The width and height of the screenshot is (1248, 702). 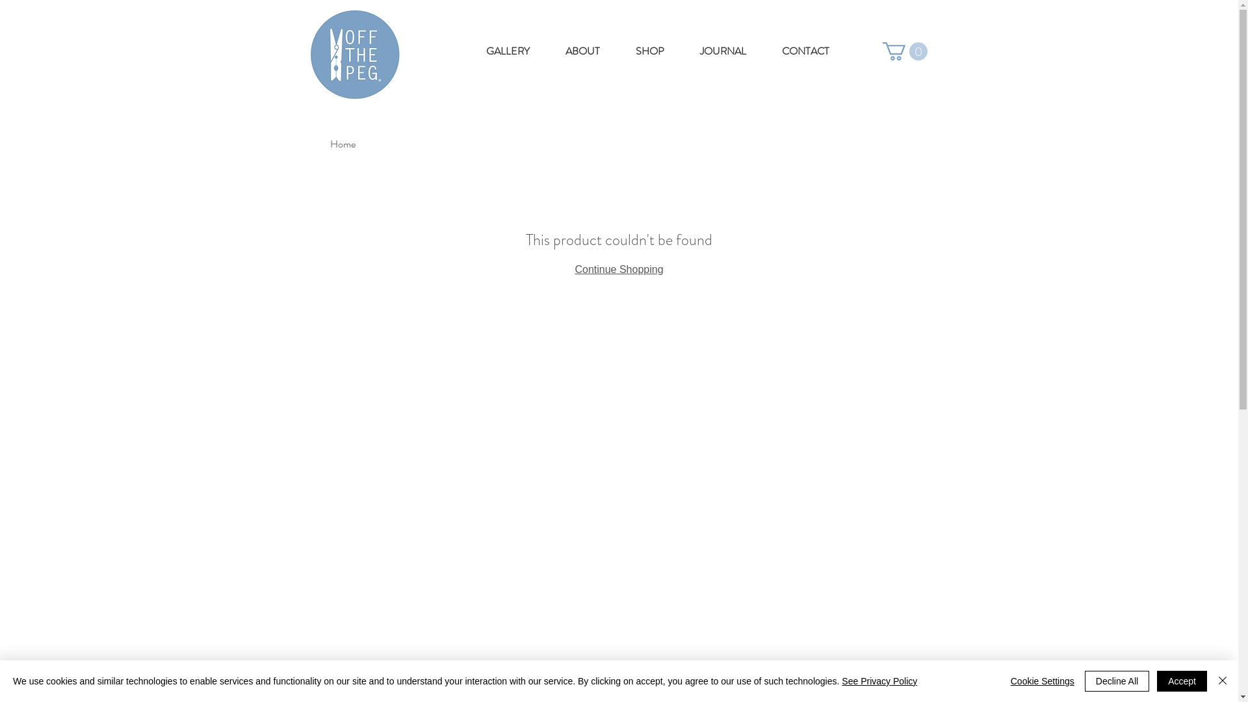 I want to click on 0, so click(x=905, y=51).